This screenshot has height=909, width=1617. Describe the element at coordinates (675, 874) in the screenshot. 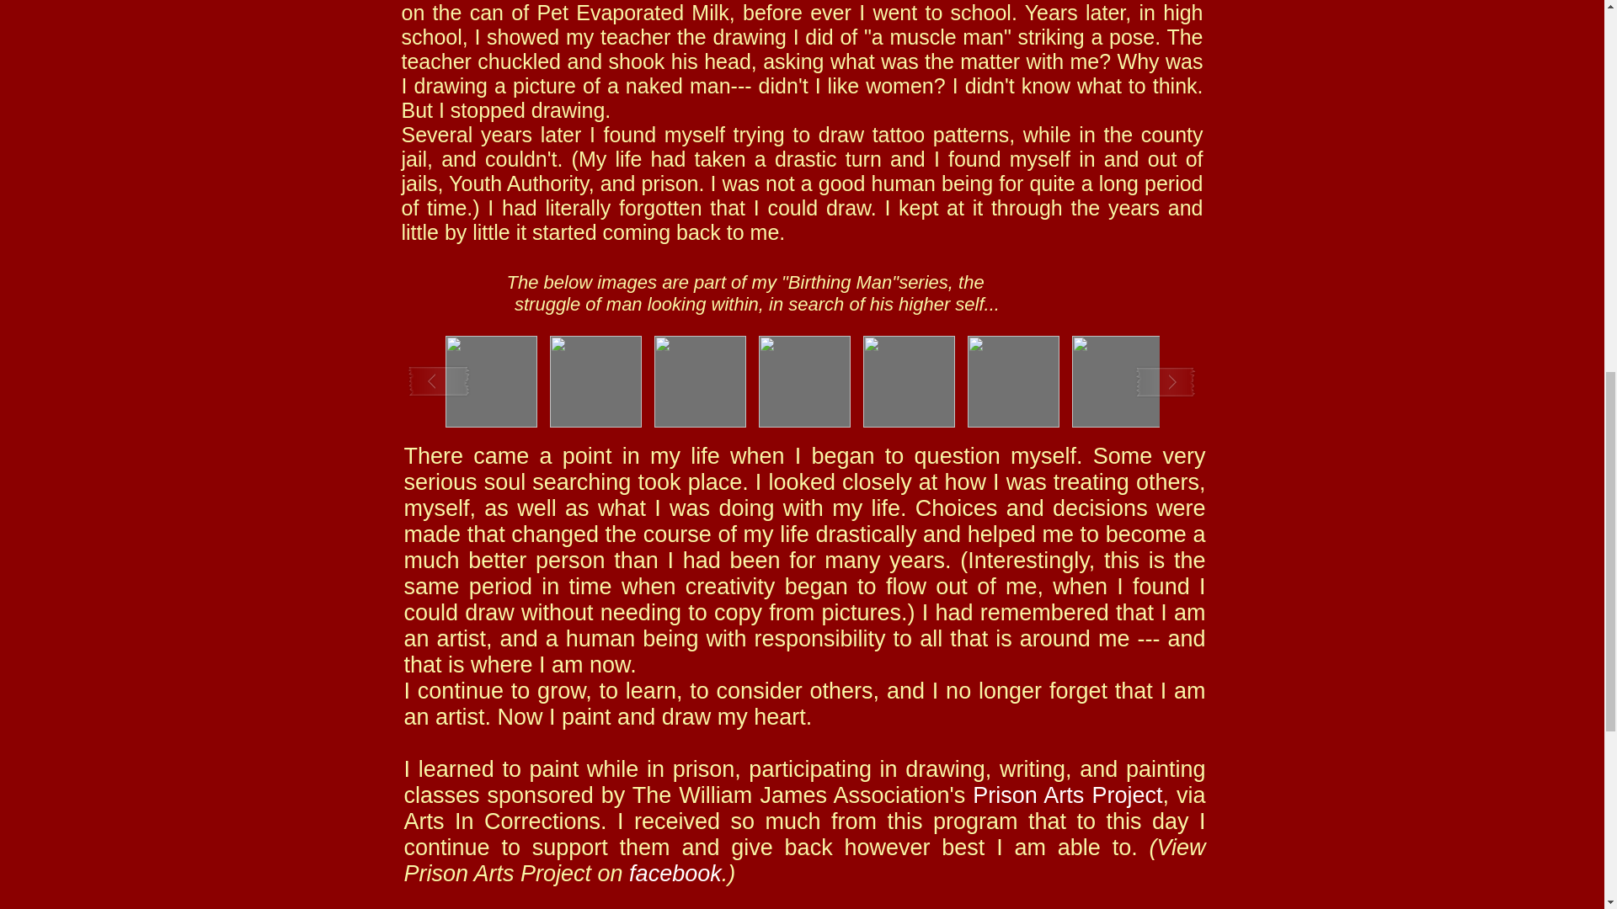

I see `facebook` at that location.